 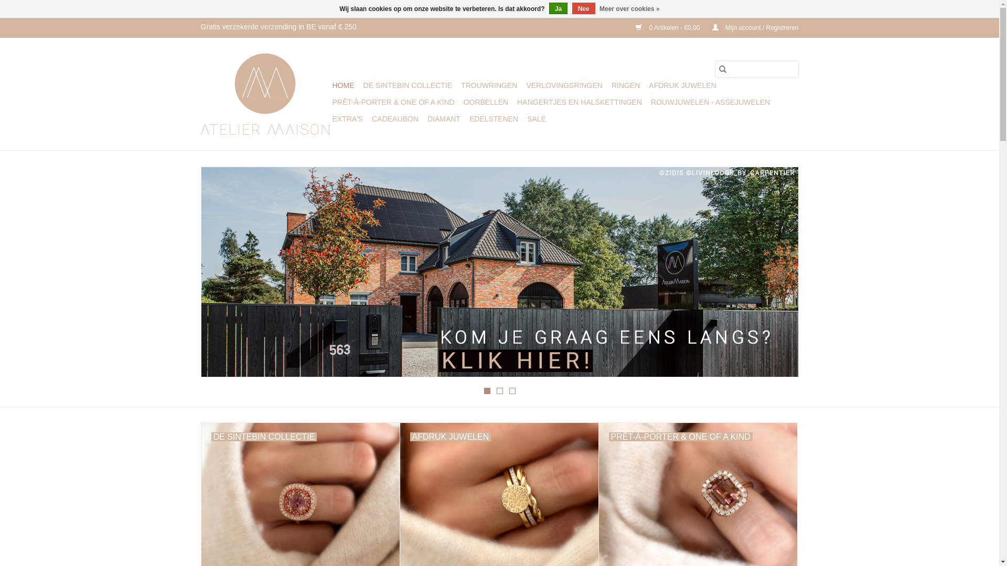 What do you see at coordinates (494, 119) in the screenshot?
I see `EDELSTENEN` at bounding box center [494, 119].